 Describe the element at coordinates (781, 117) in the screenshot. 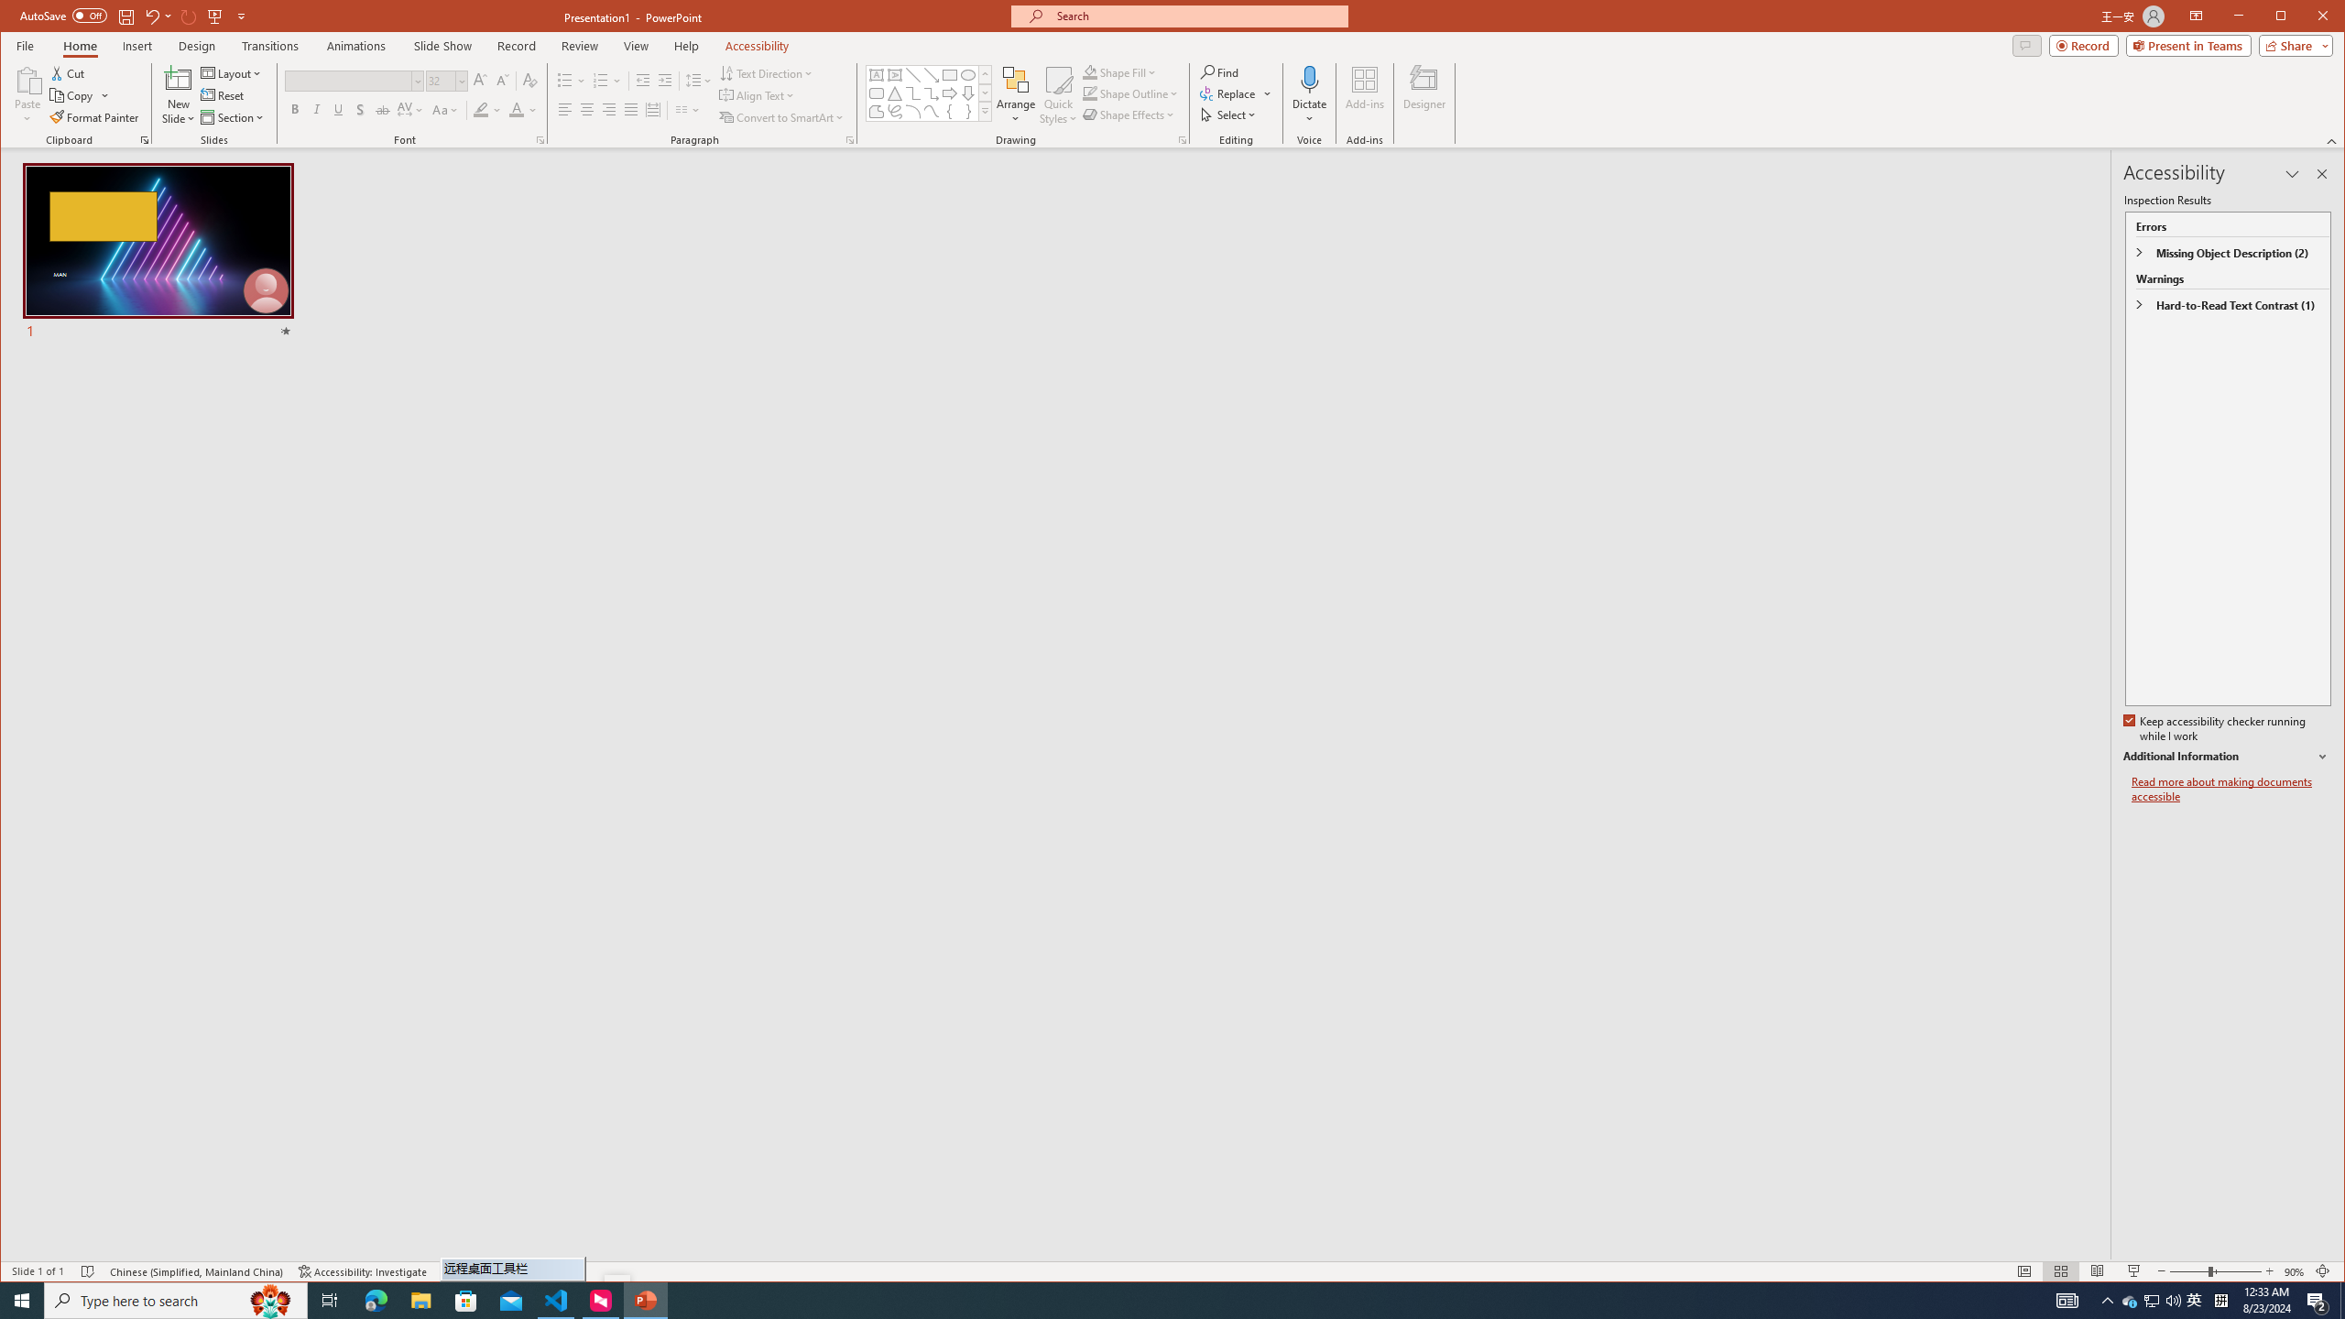

I see `Convert to SmartArt` at that location.